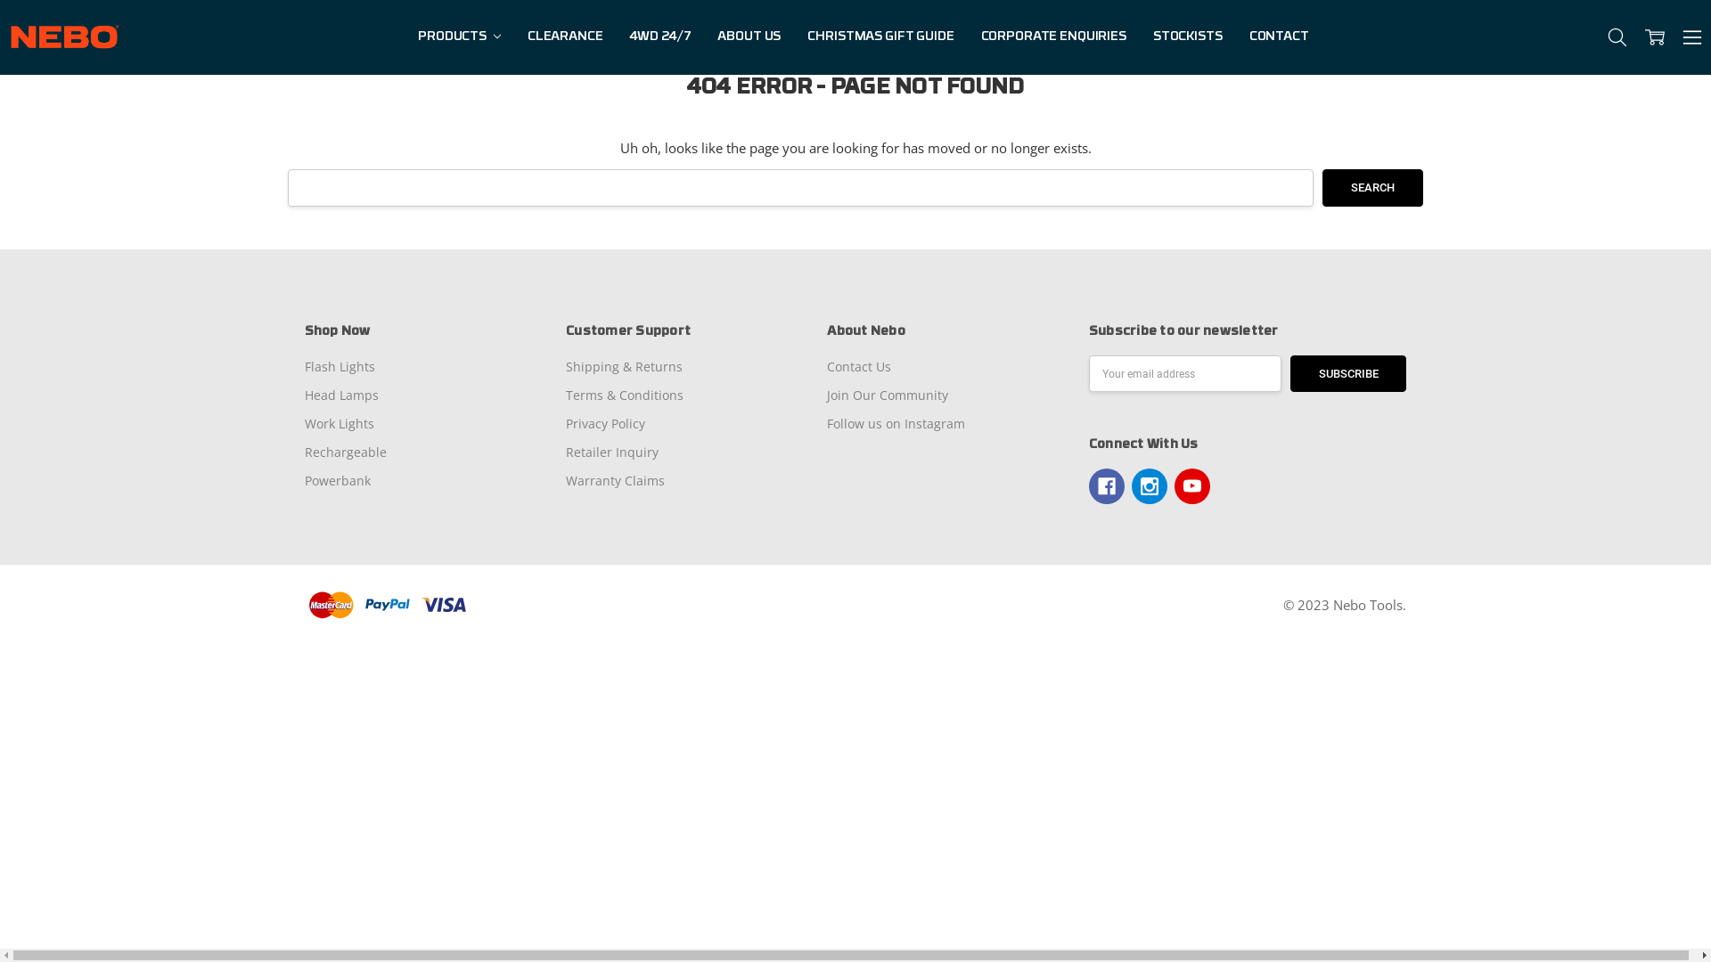 The height and width of the screenshot is (962, 1711). Describe the element at coordinates (340, 367) in the screenshot. I see `Flash Lights` at that location.